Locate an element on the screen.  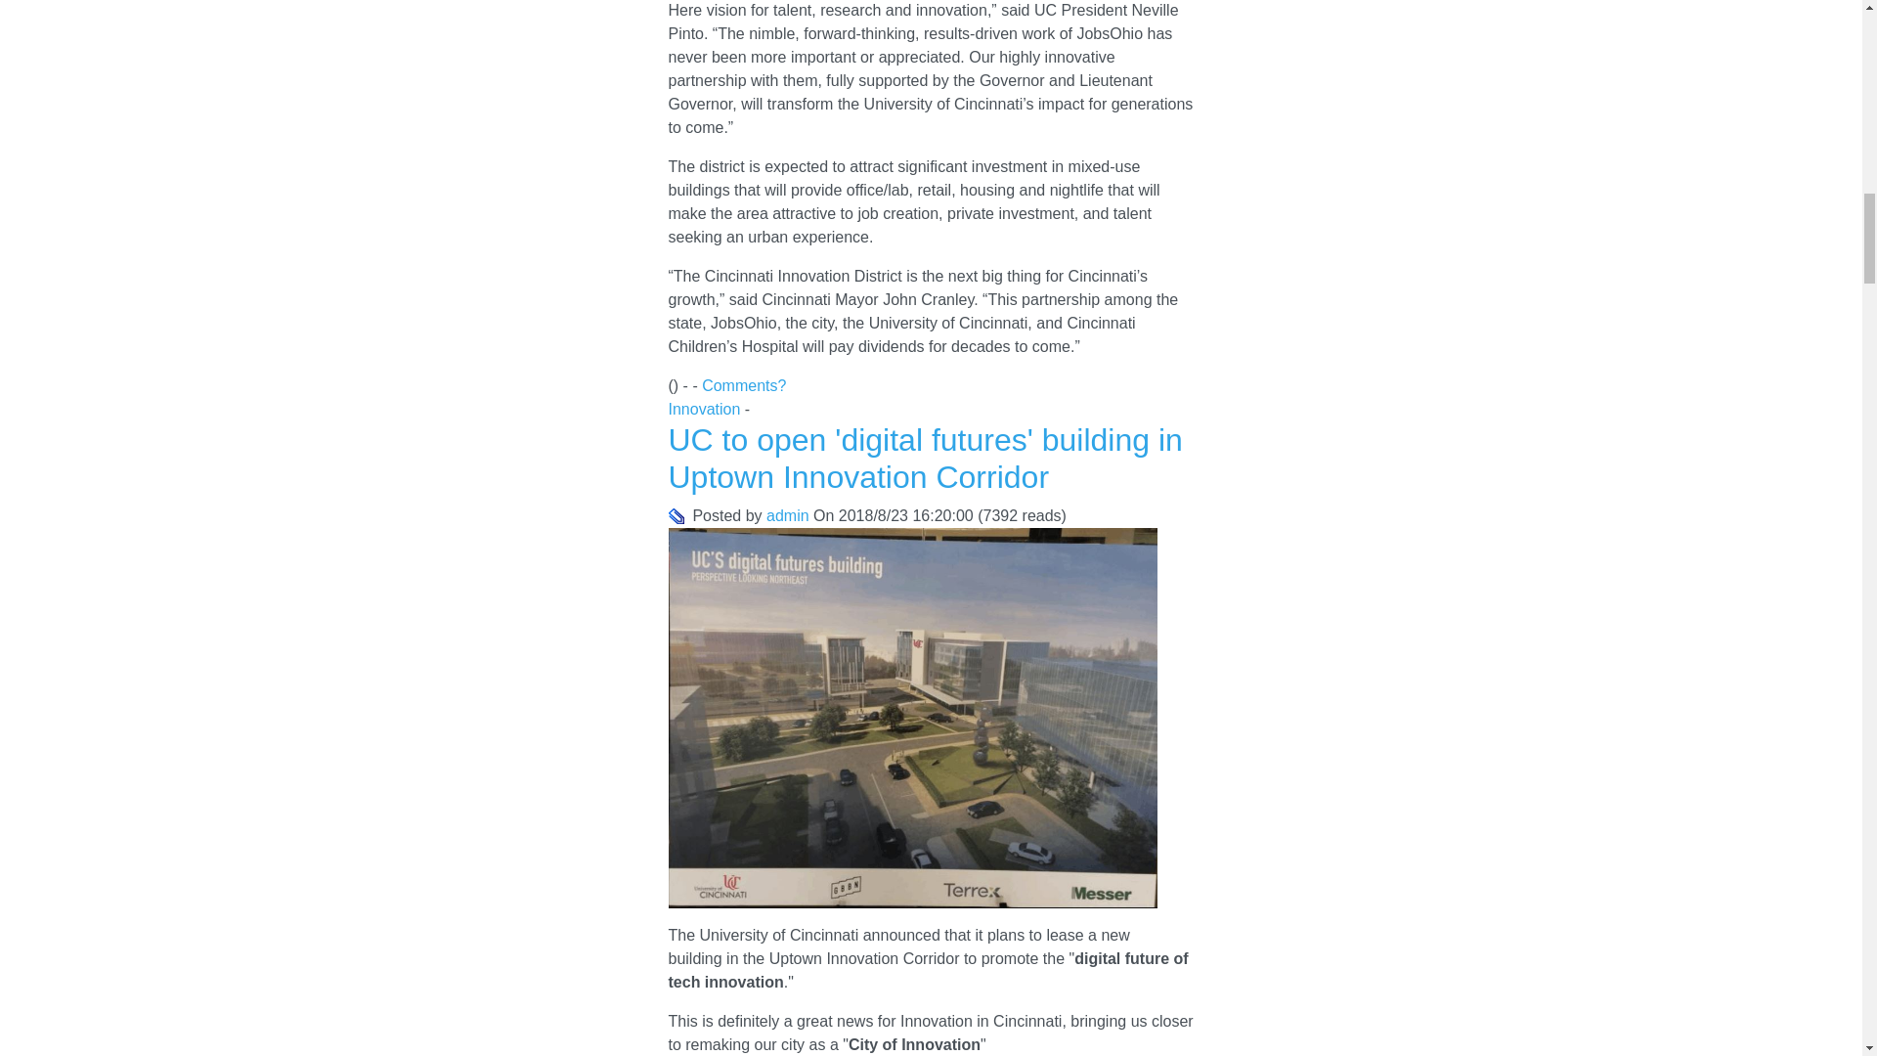
This article have some attached files is located at coordinates (677, 515).